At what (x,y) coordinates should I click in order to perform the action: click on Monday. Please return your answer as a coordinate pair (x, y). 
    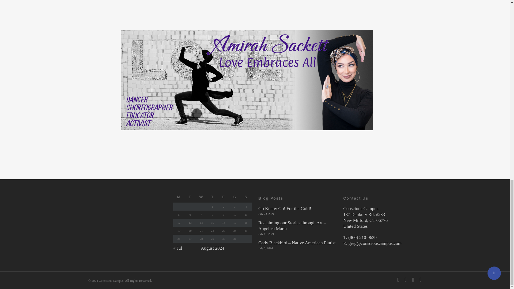
    Looking at the image, I should click on (179, 198).